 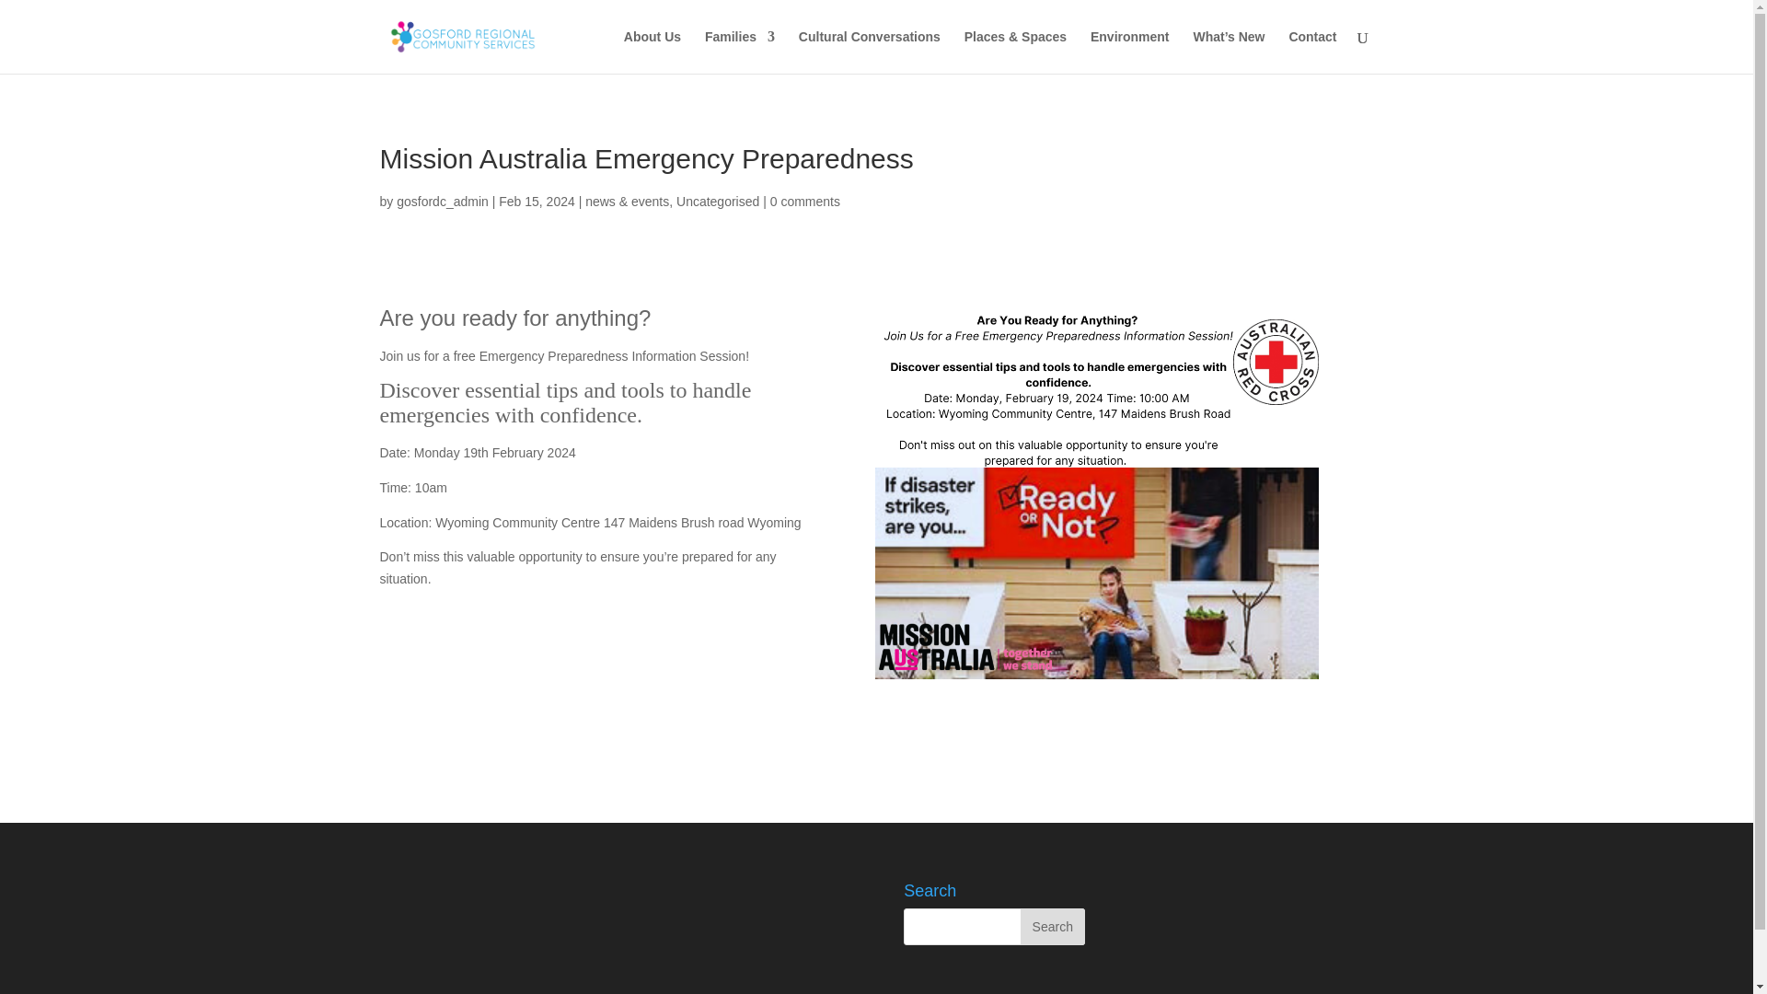 I want to click on Environment, so click(x=1130, y=52).